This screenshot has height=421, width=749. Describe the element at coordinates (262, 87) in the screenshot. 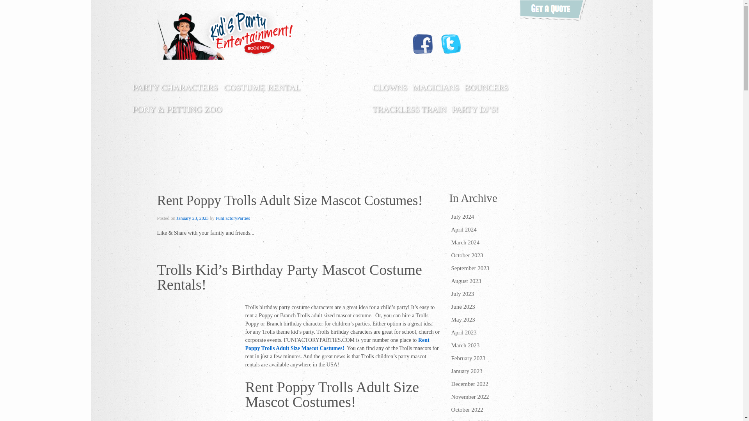

I see `COSTUME RENTAL` at that location.